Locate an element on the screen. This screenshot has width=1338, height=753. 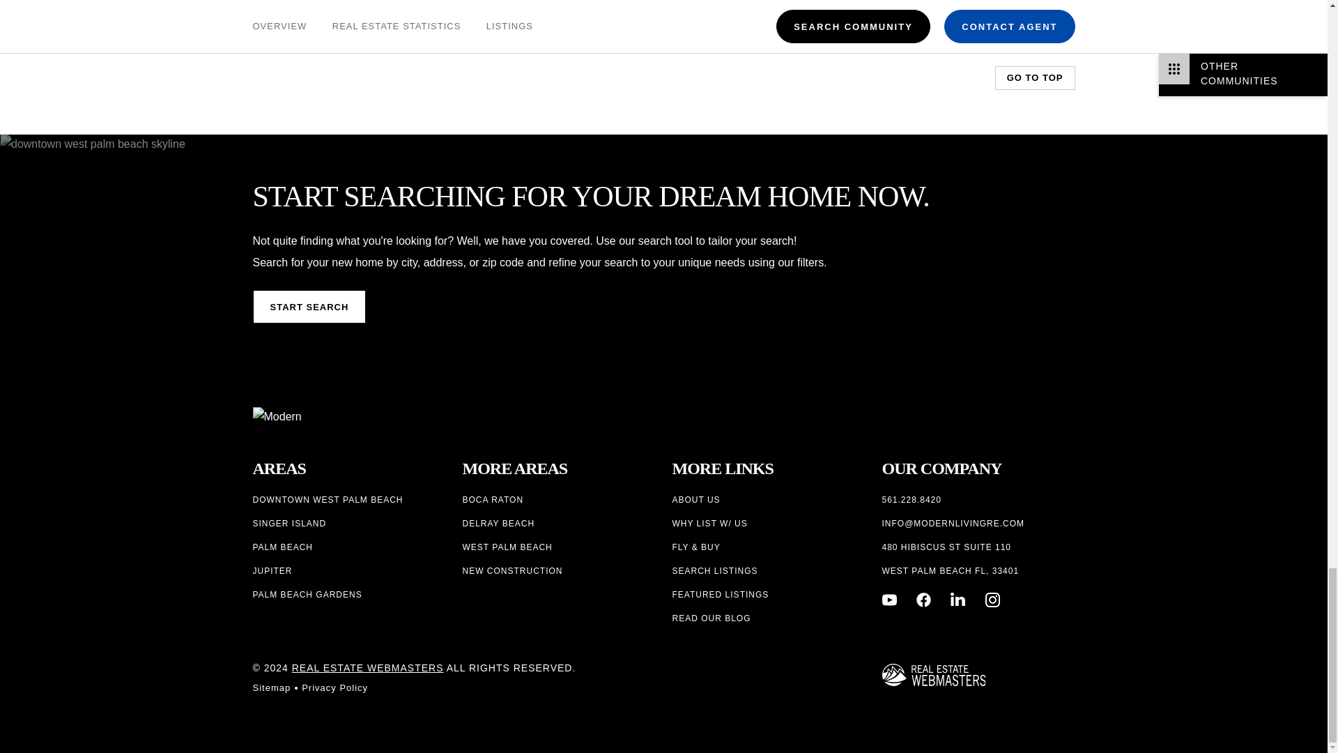
YOUTUBE is located at coordinates (889, 600).